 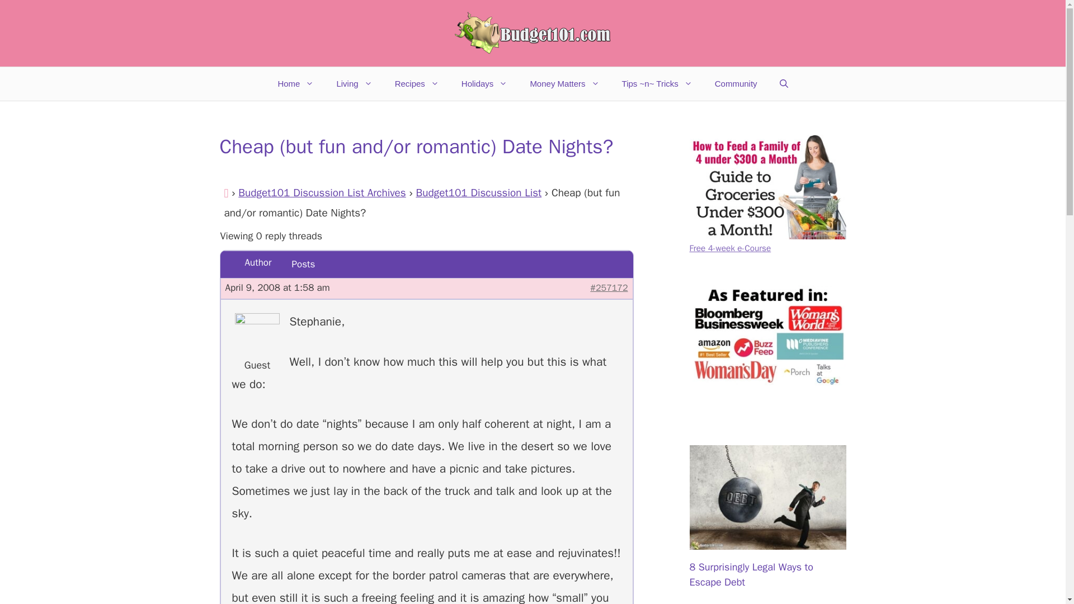 What do you see at coordinates (295, 84) in the screenshot?
I see `Home` at bounding box center [295, 84].